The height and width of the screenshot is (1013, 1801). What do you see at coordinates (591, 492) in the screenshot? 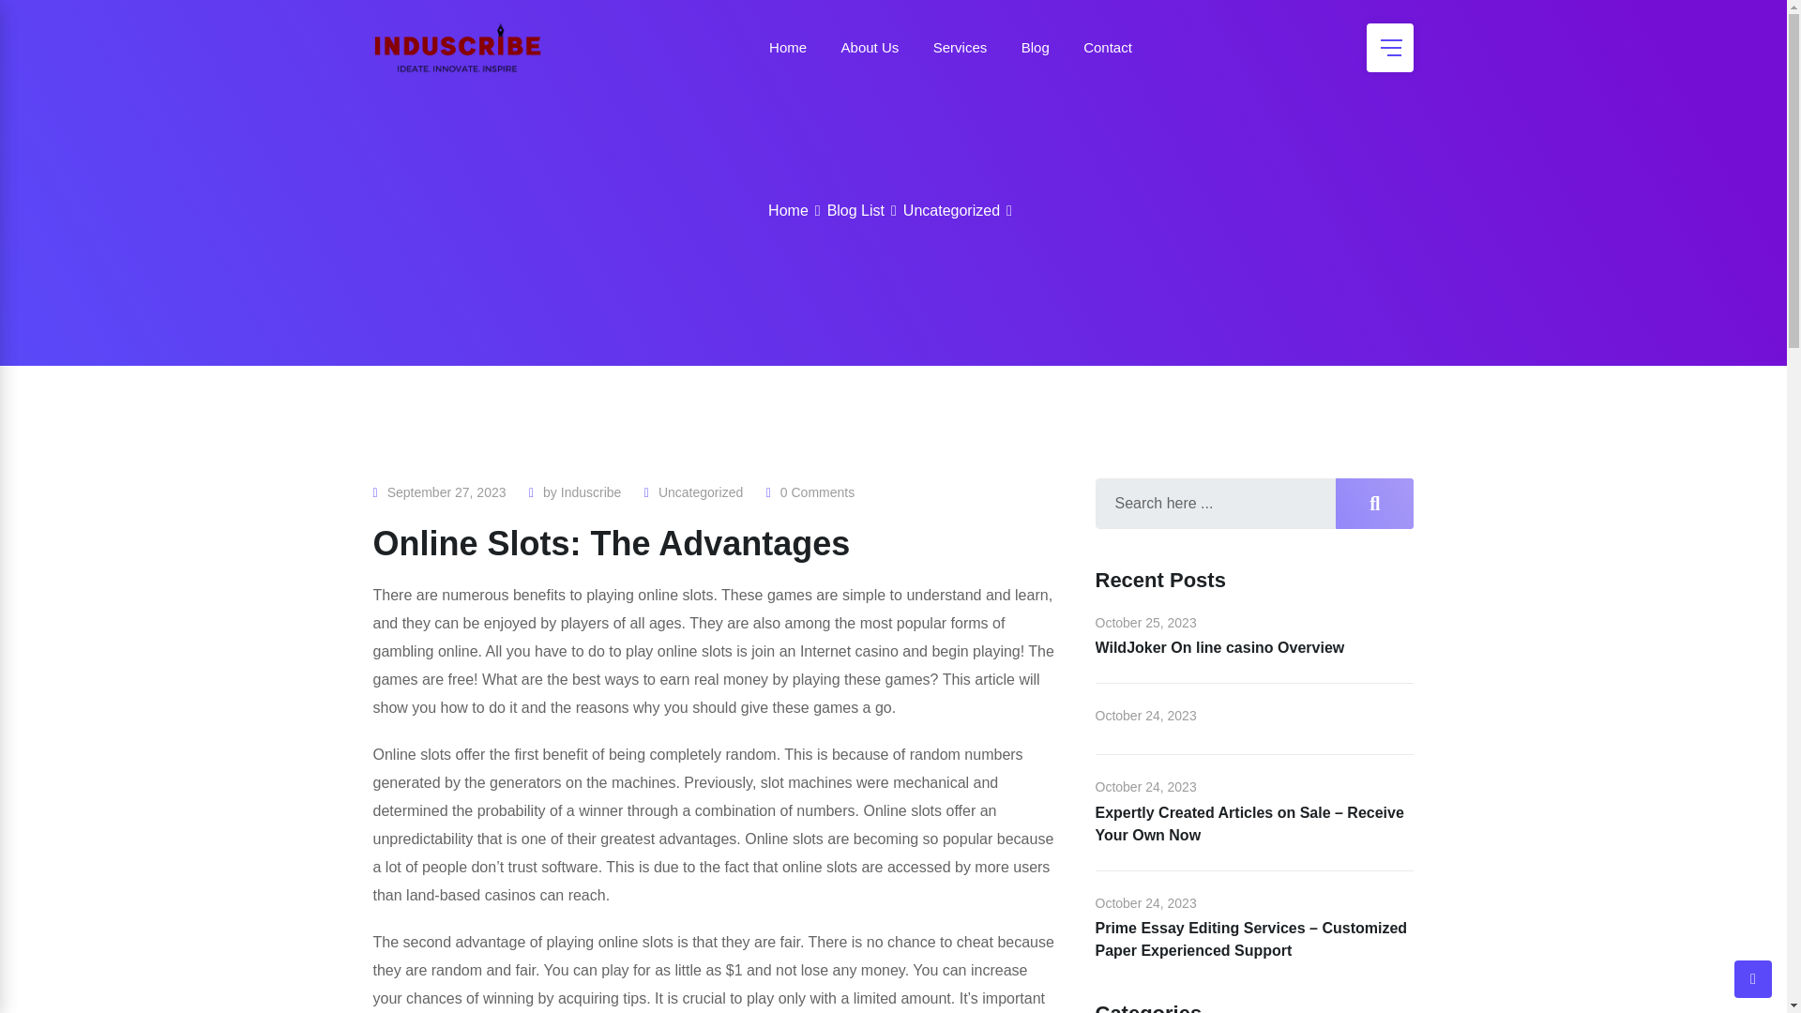
I see `Posts by Induscribe` at bounding box center [591, 492].